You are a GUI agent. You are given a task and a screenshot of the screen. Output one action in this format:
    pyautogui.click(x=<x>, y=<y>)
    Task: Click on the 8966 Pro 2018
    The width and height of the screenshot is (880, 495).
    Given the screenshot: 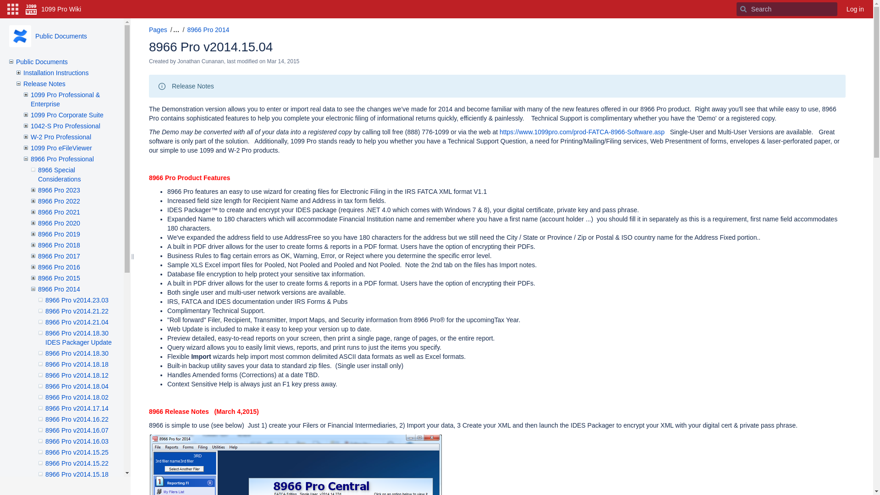 What is the action you would take?
    pyautogui.click(x=59, y=245)
    